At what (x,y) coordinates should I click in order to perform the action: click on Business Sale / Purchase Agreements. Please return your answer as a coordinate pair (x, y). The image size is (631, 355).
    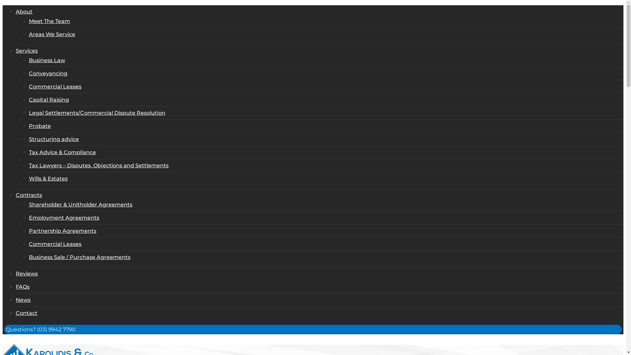
    Looking at the image, I should click on (80, 257).